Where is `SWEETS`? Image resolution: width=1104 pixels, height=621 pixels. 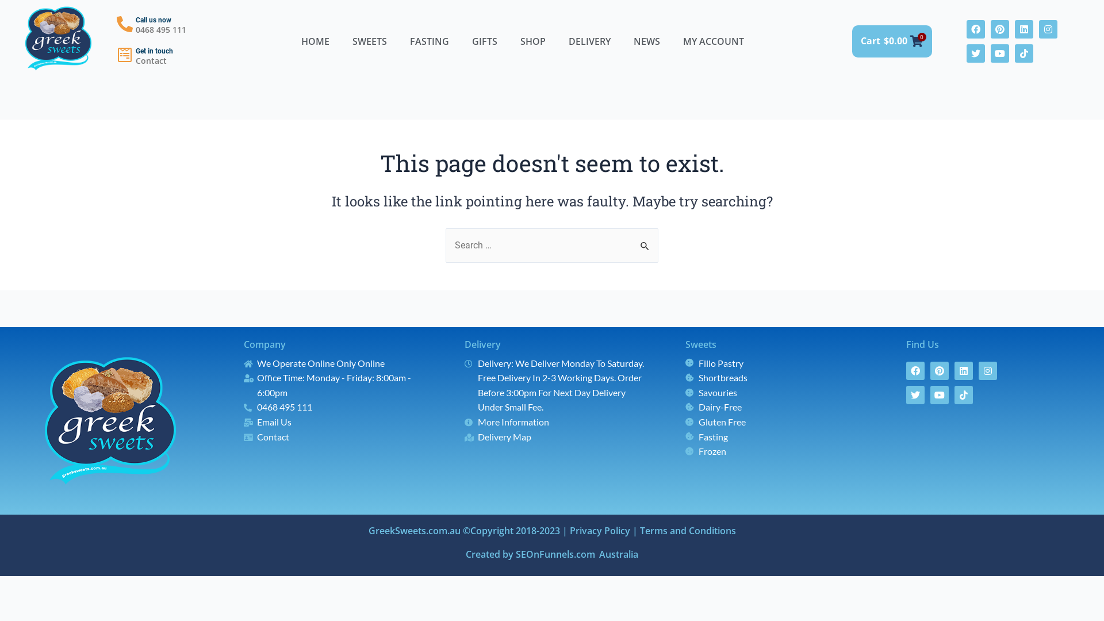
SWEETS is located at coordinates (370, 41).